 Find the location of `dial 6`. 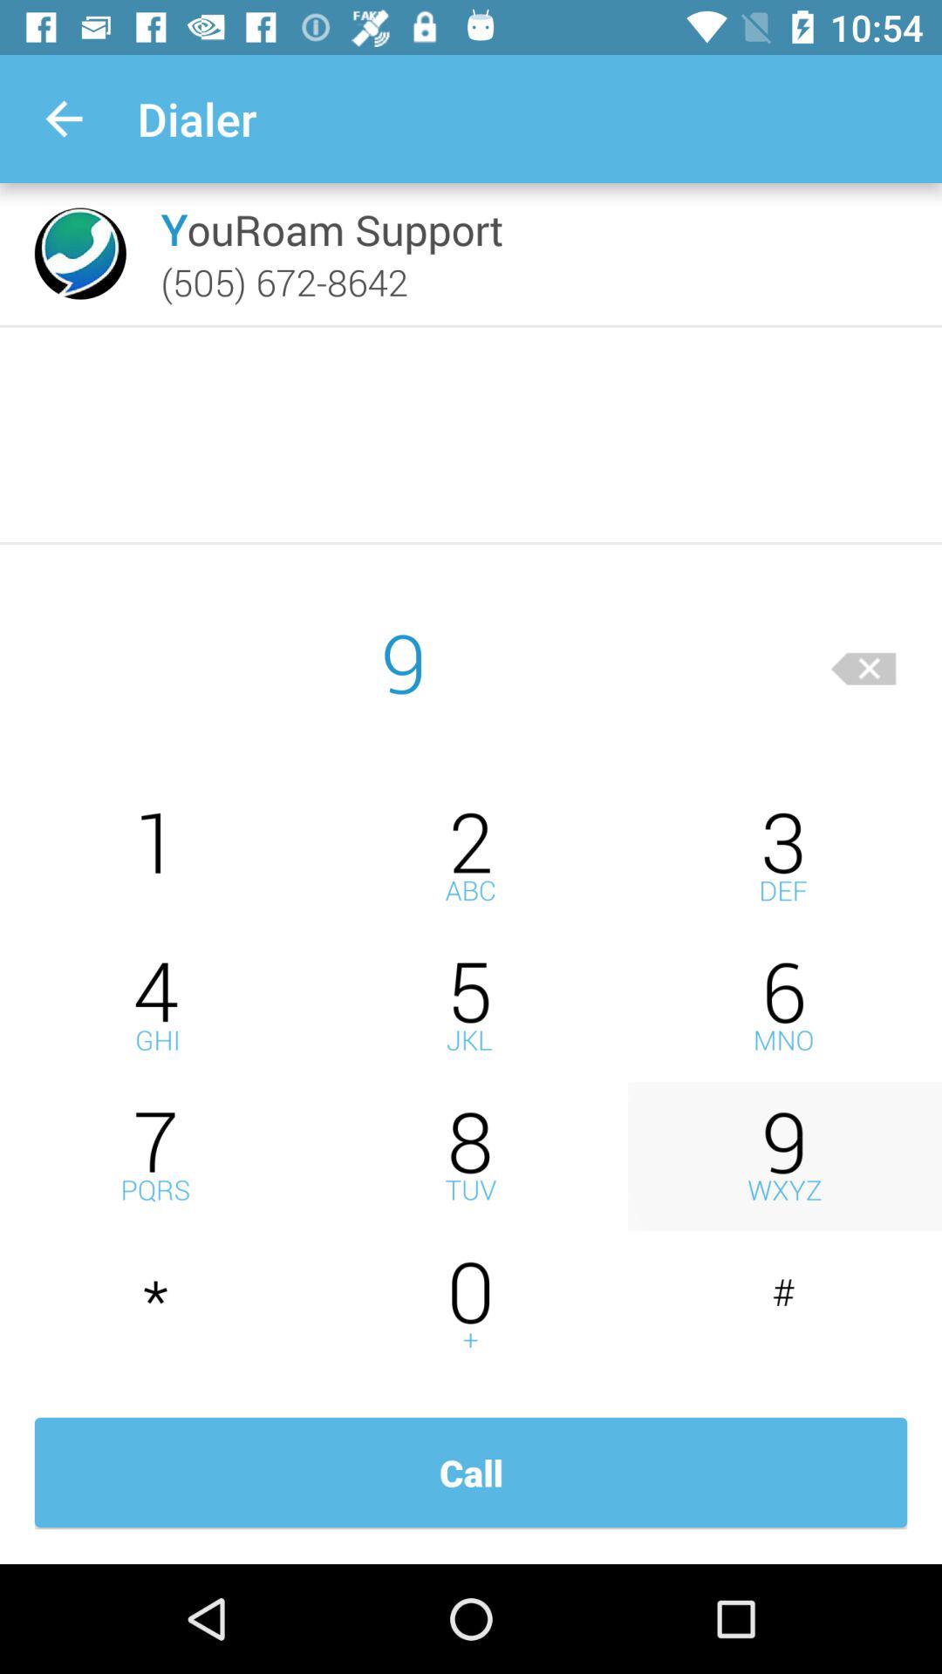

dial 6 is located at coordinates (785, 1006).